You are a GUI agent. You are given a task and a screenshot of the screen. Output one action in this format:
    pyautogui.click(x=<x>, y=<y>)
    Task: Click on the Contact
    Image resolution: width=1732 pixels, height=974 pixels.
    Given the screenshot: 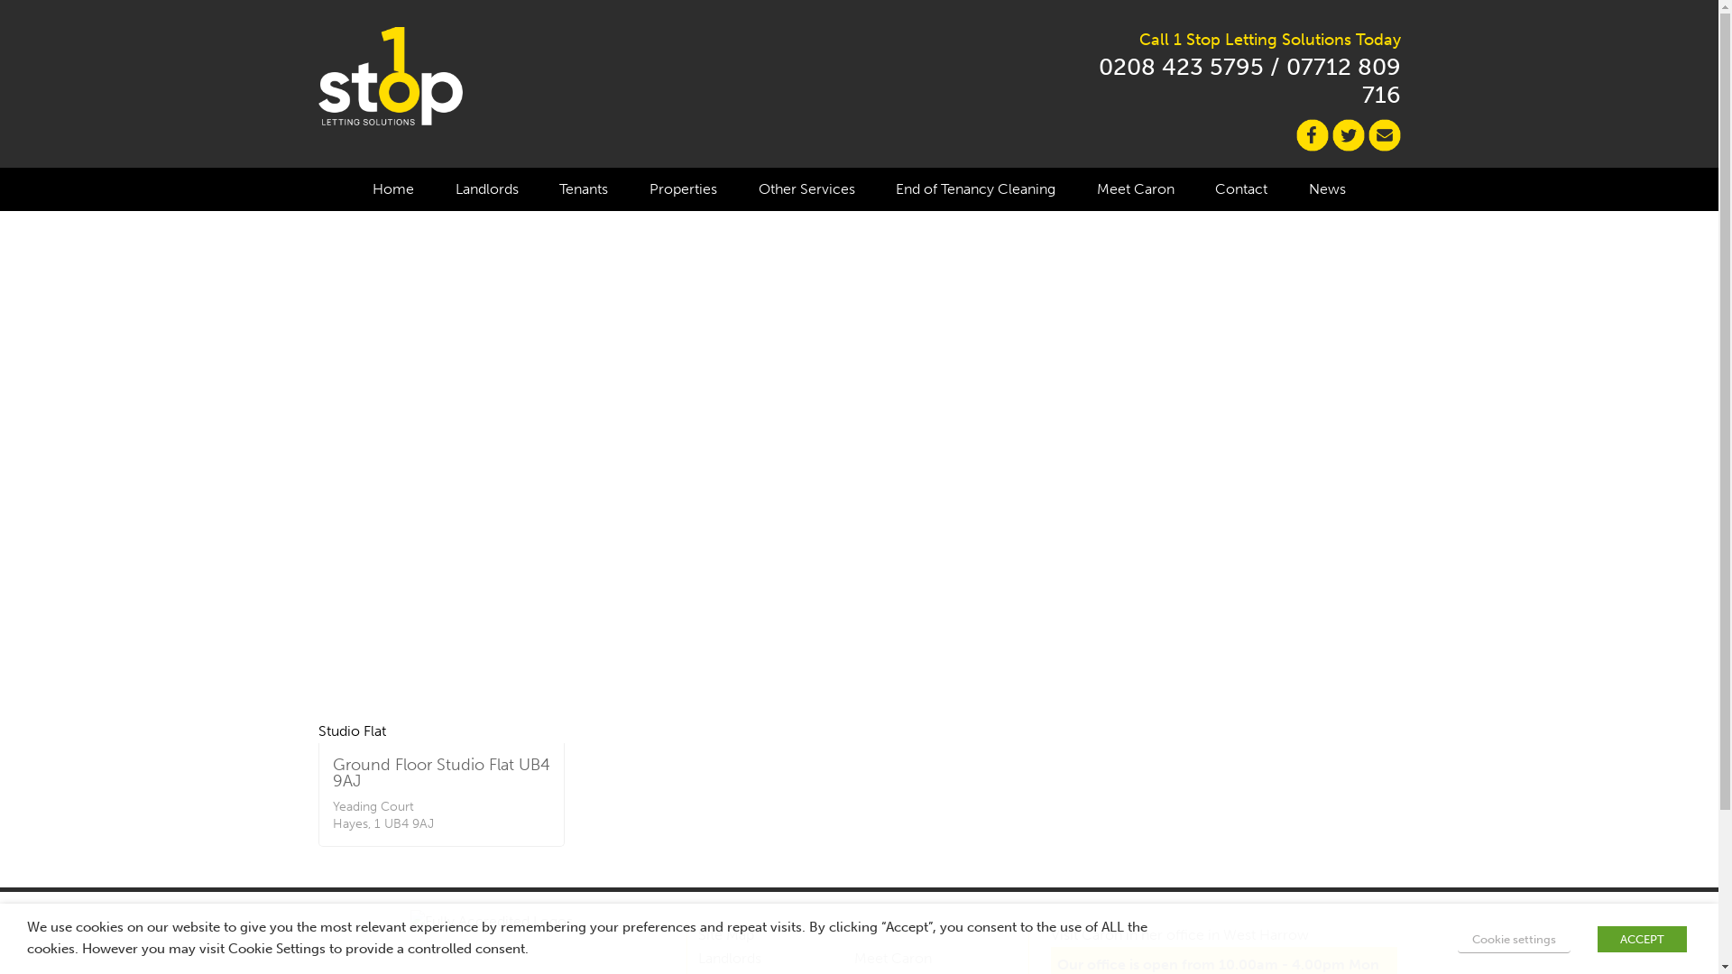 What is the action you would take?
    pyautogui.click(x=1241, y=189)
    